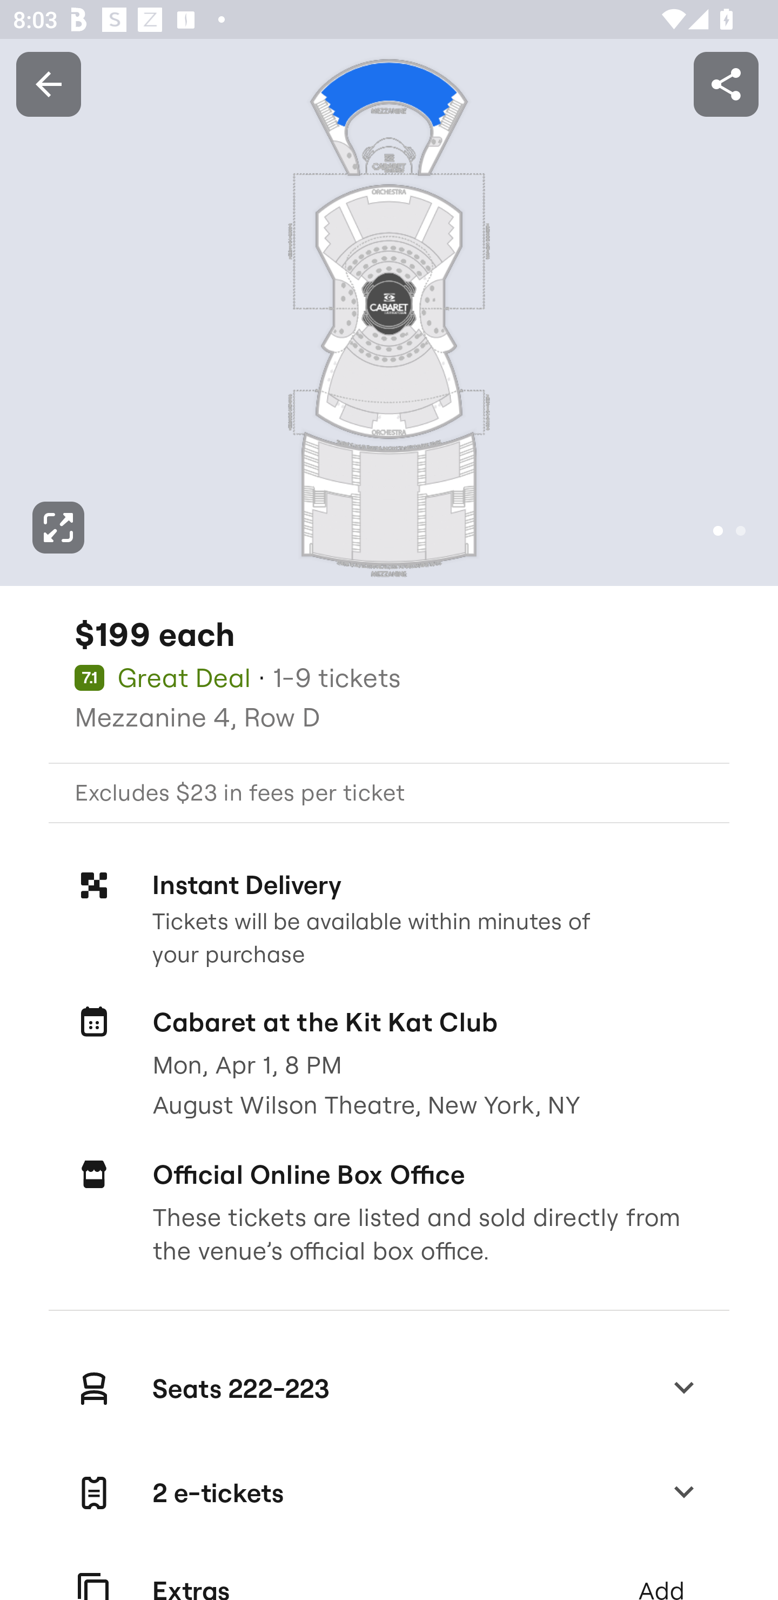  Describe the element at coordinates (48, 83) in the screenshot. I see `Back` at that location.